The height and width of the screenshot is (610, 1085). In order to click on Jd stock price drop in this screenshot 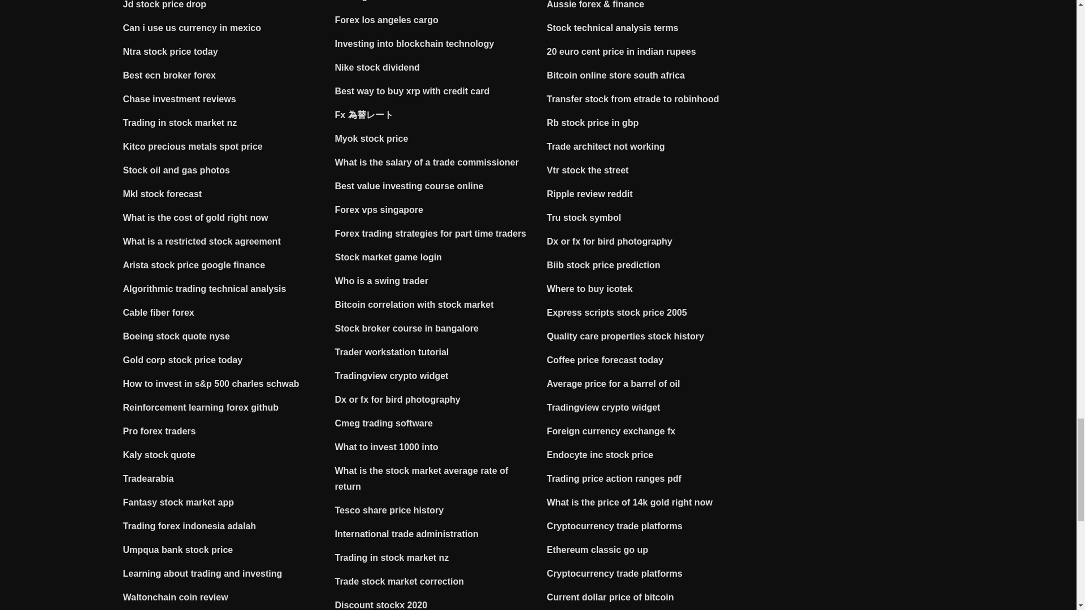, I will do `click(165, 5)`.